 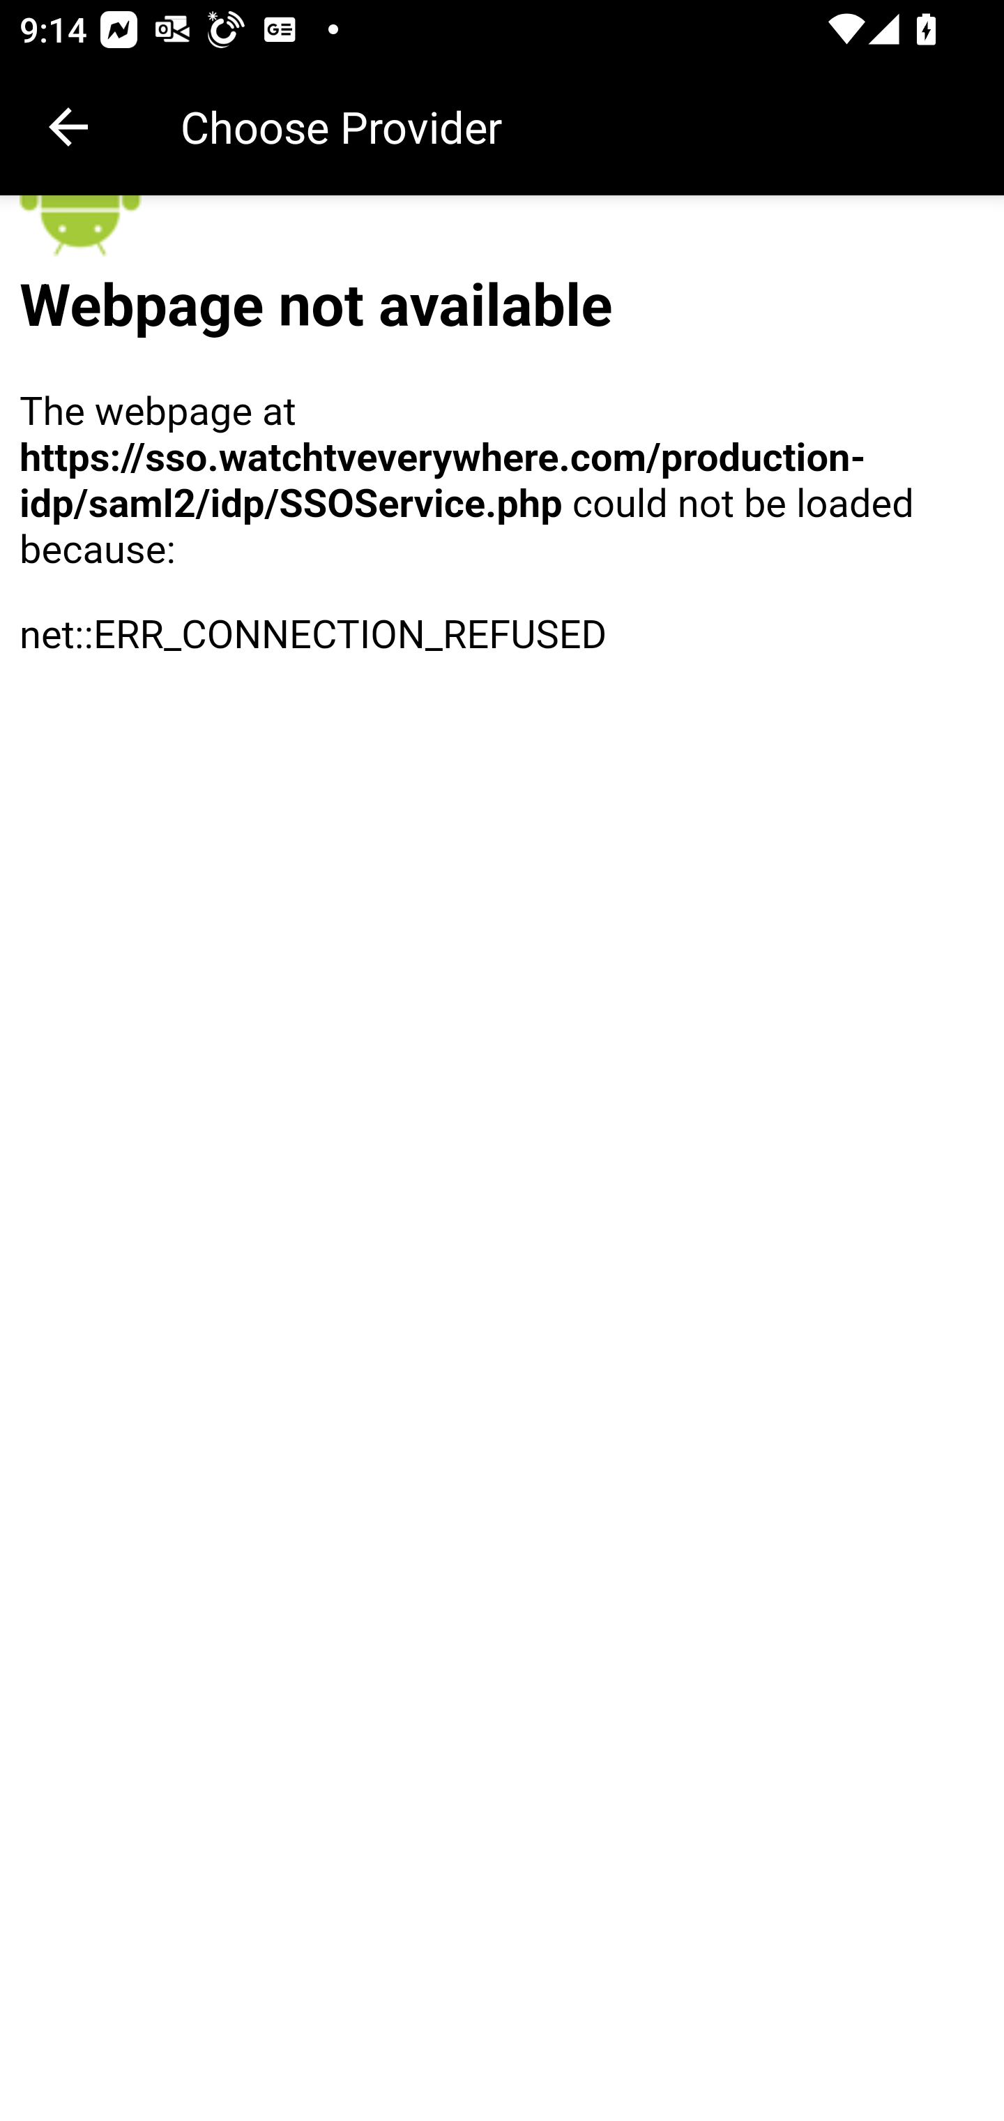 I want to click on Navigate up, so click(x=68, y=127).